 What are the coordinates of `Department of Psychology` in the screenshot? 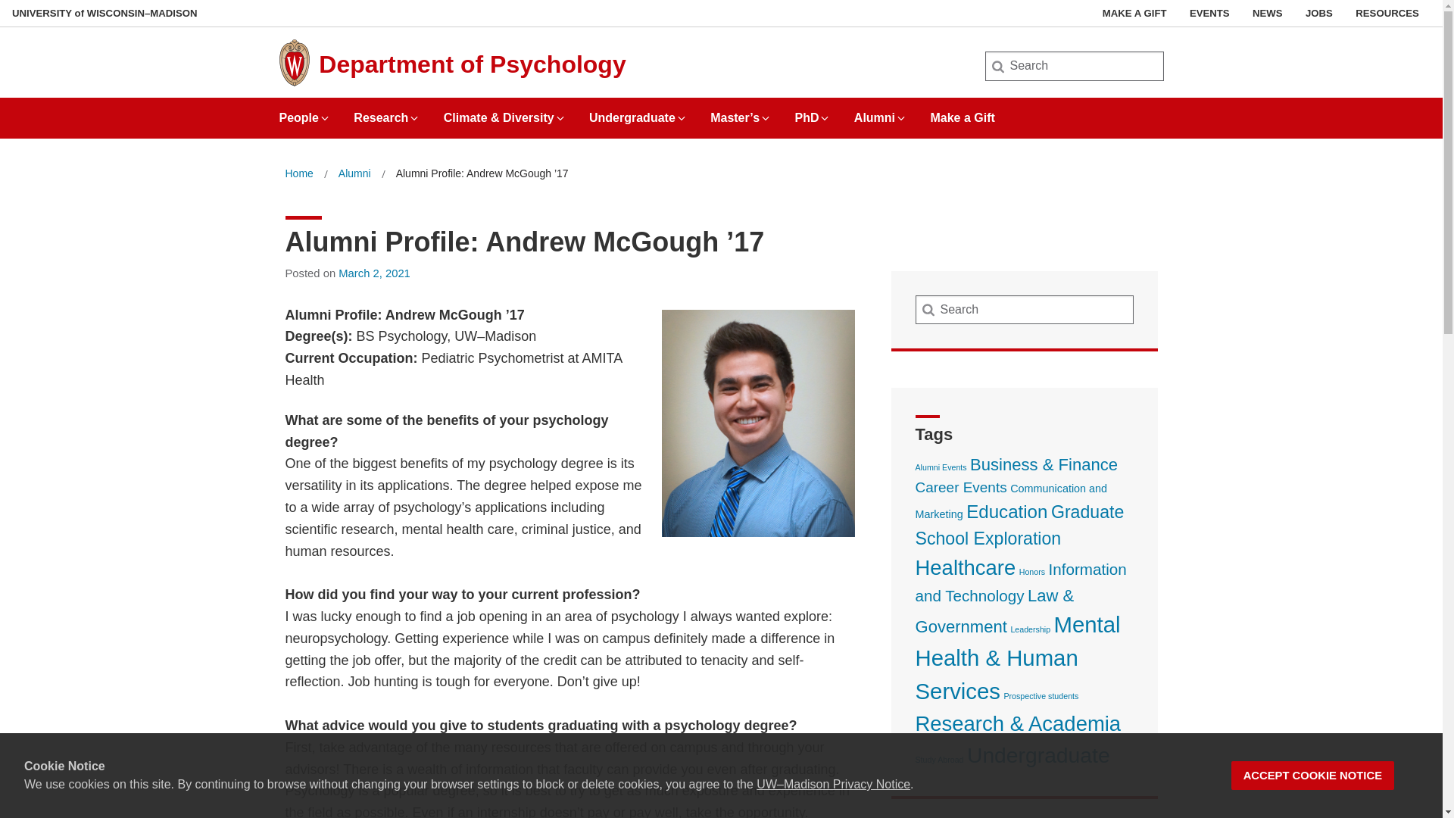 It's located at (471, 64).